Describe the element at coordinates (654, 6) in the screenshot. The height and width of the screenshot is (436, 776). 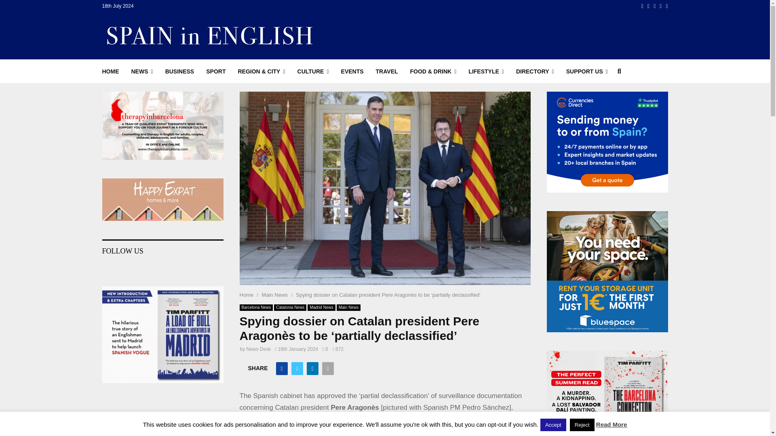
I see `Instagram` at that location.